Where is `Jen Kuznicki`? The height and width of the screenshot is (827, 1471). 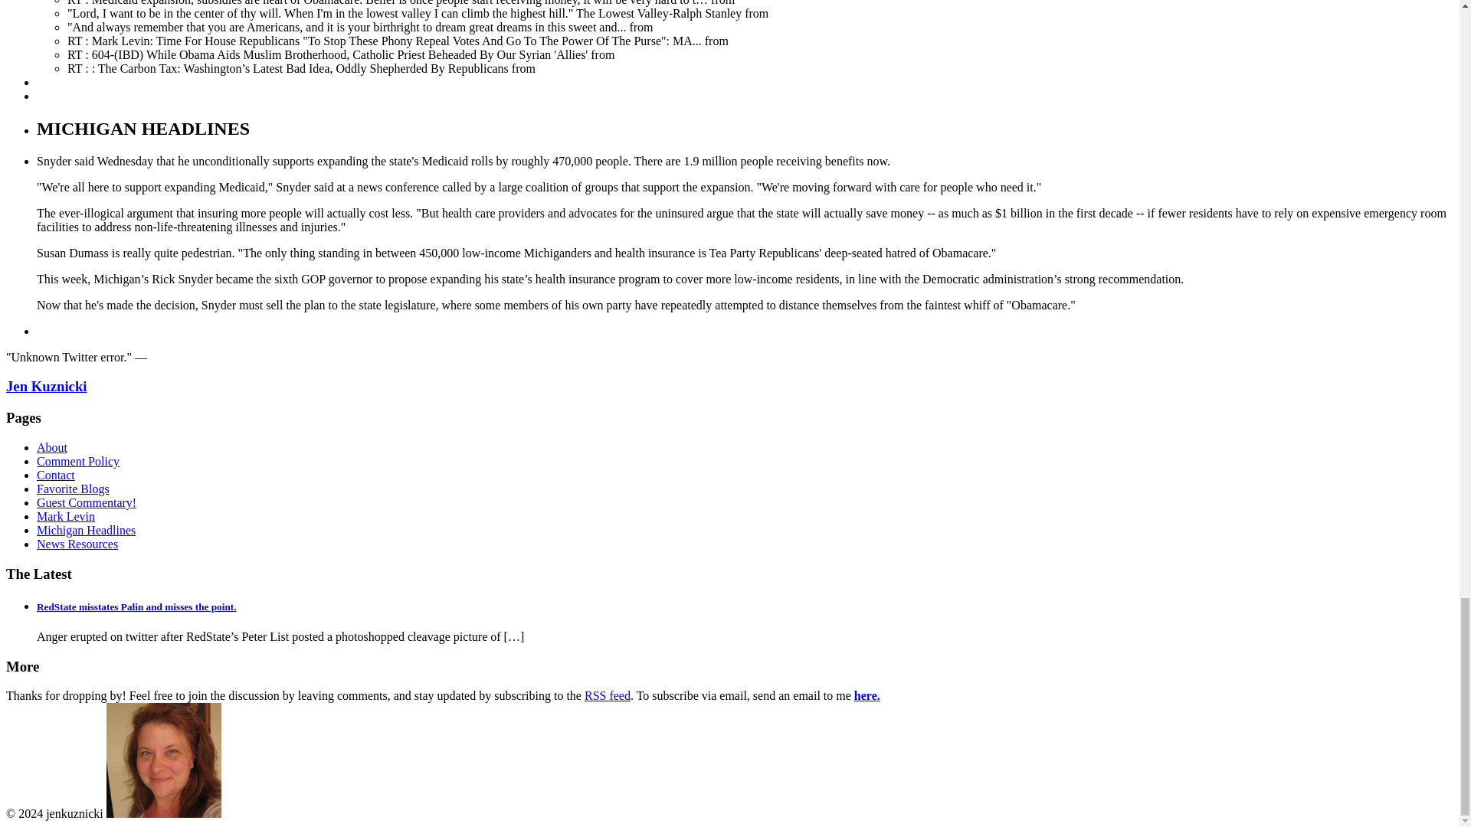 Jen Kuznicki is located at coordinates (46, 386).